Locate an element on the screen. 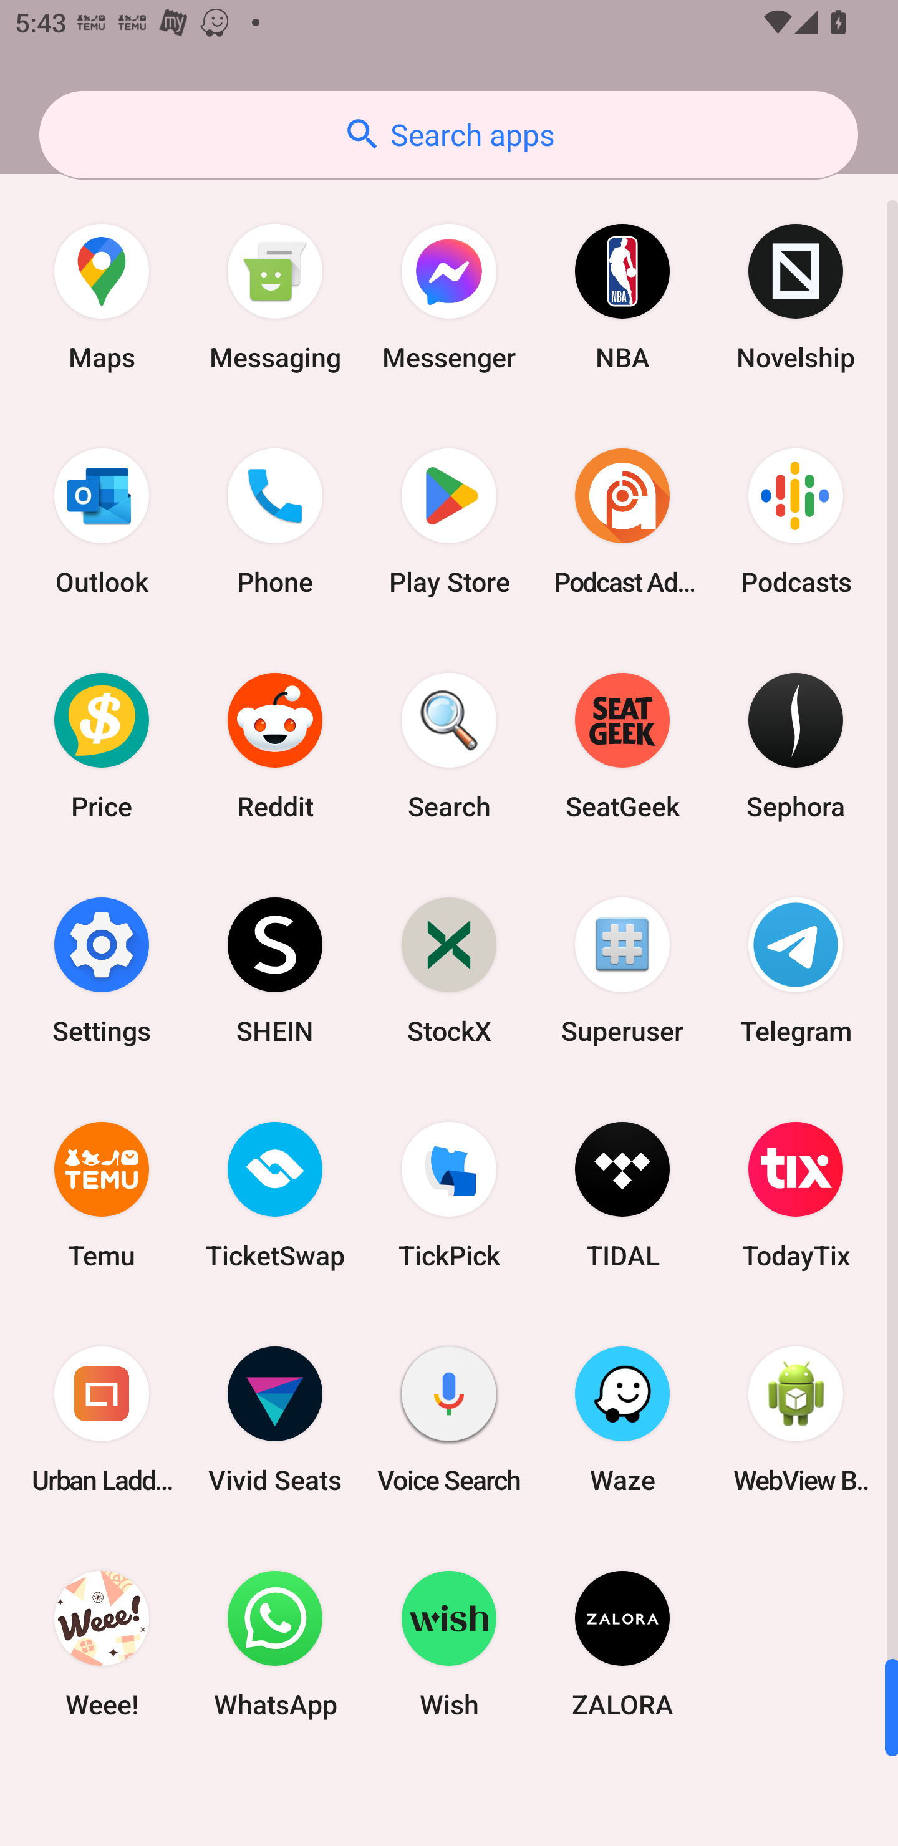 The width and height of the screenshot is (898, 1846). TicketSwap is located at coordinates (275, 1194).